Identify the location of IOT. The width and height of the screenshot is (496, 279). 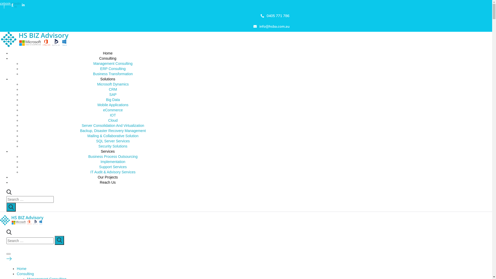
(113, 115).